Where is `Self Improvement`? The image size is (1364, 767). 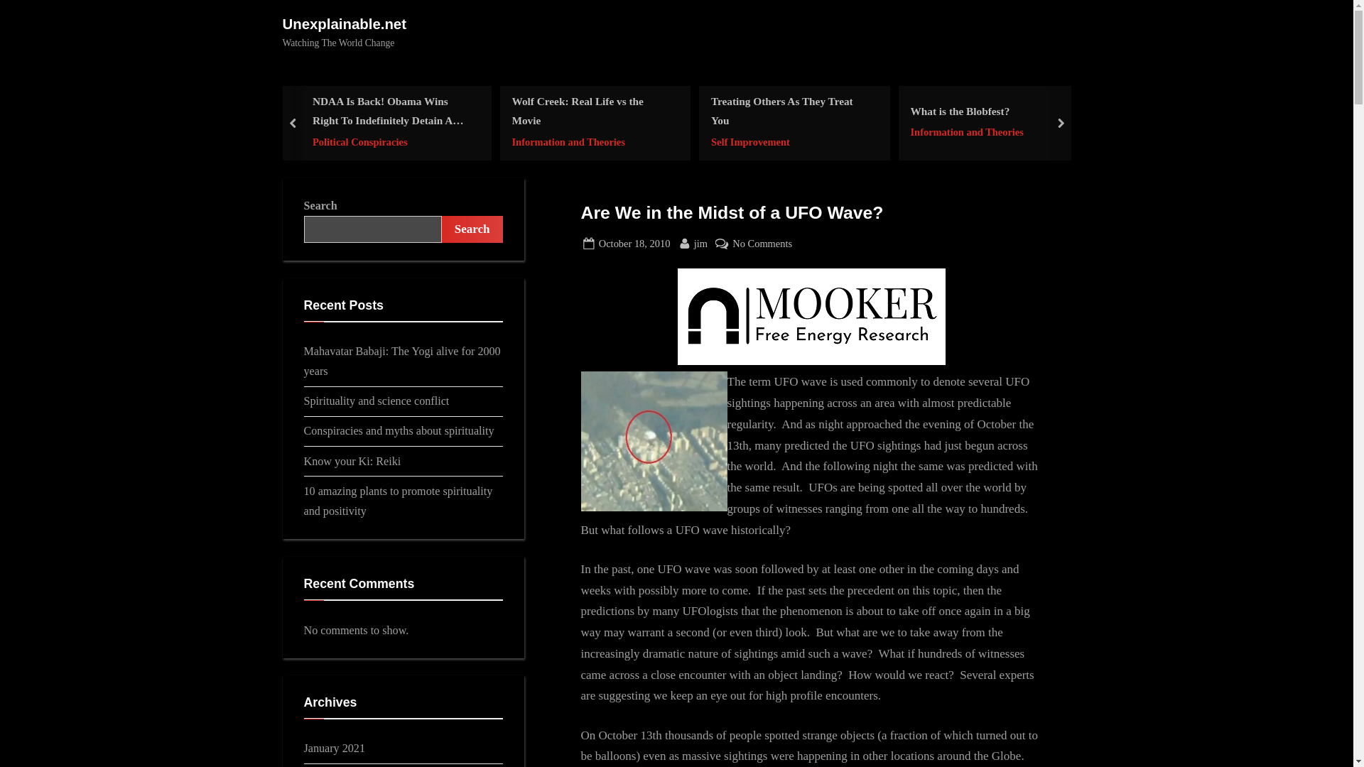
Self Improvement is located at coordinates (634, 244).